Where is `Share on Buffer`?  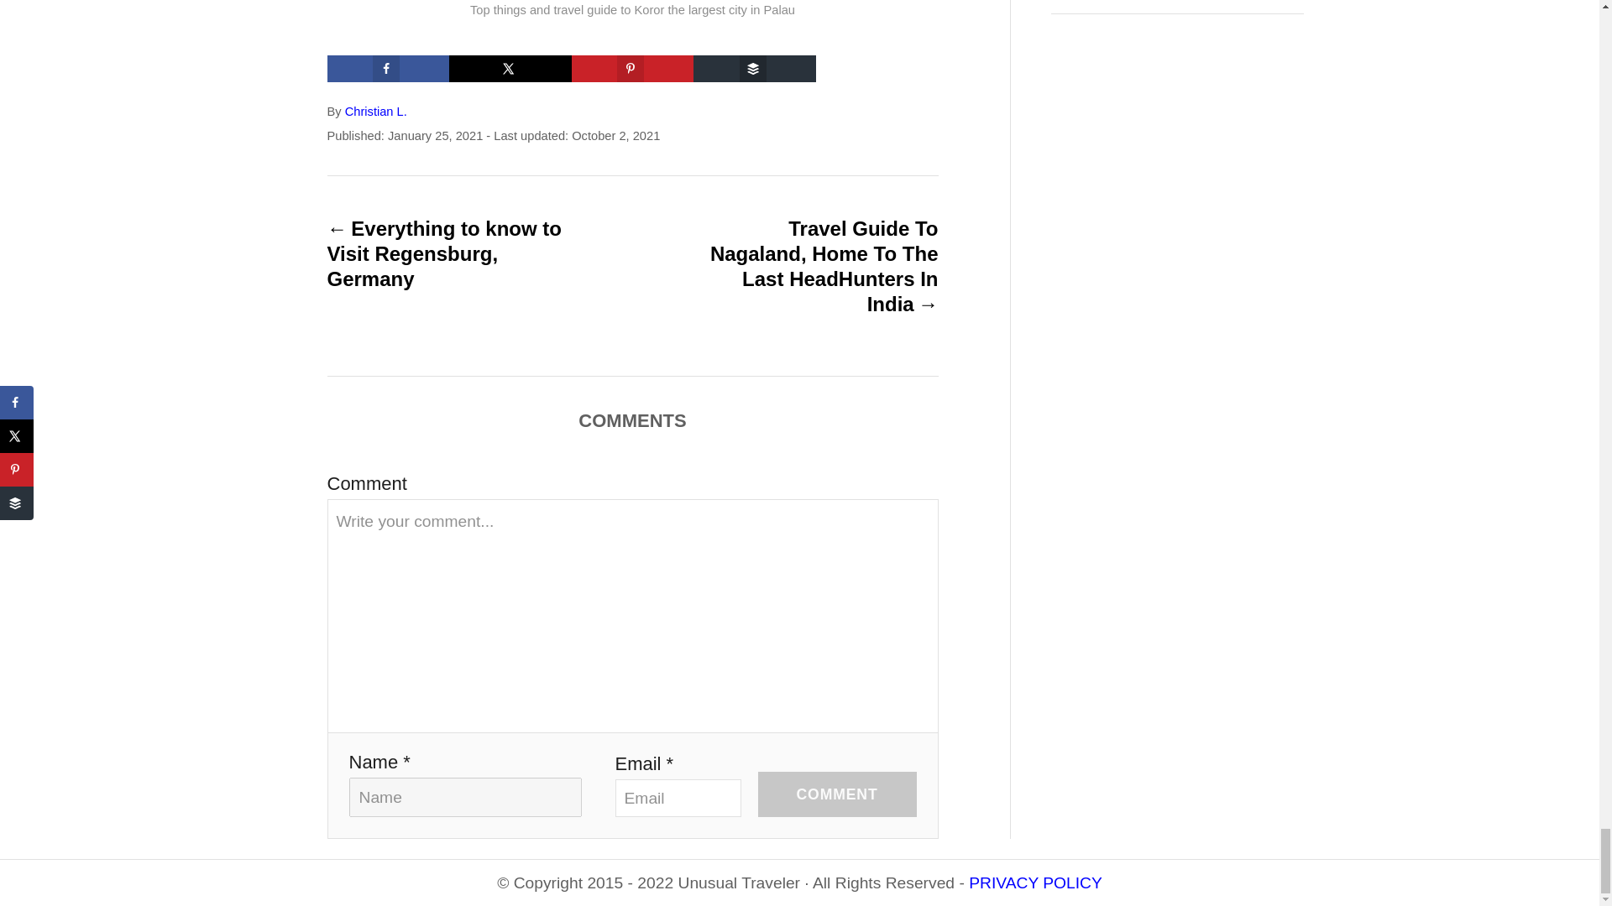 Share on Buffer is located at coordinates (754, 69).